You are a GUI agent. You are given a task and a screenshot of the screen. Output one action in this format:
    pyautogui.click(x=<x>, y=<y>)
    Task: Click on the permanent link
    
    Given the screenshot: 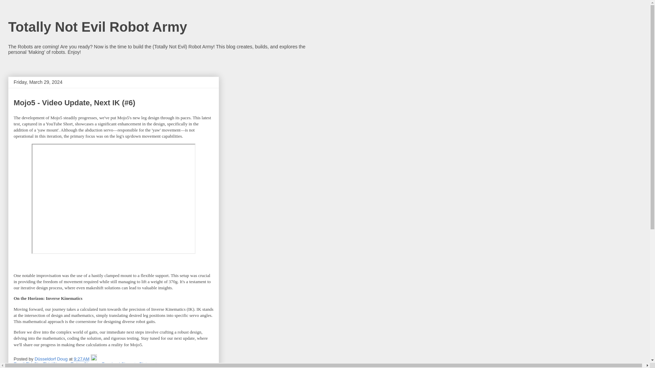 What is the action you would take?
    pyautogui.click(x=81, y=359)
    